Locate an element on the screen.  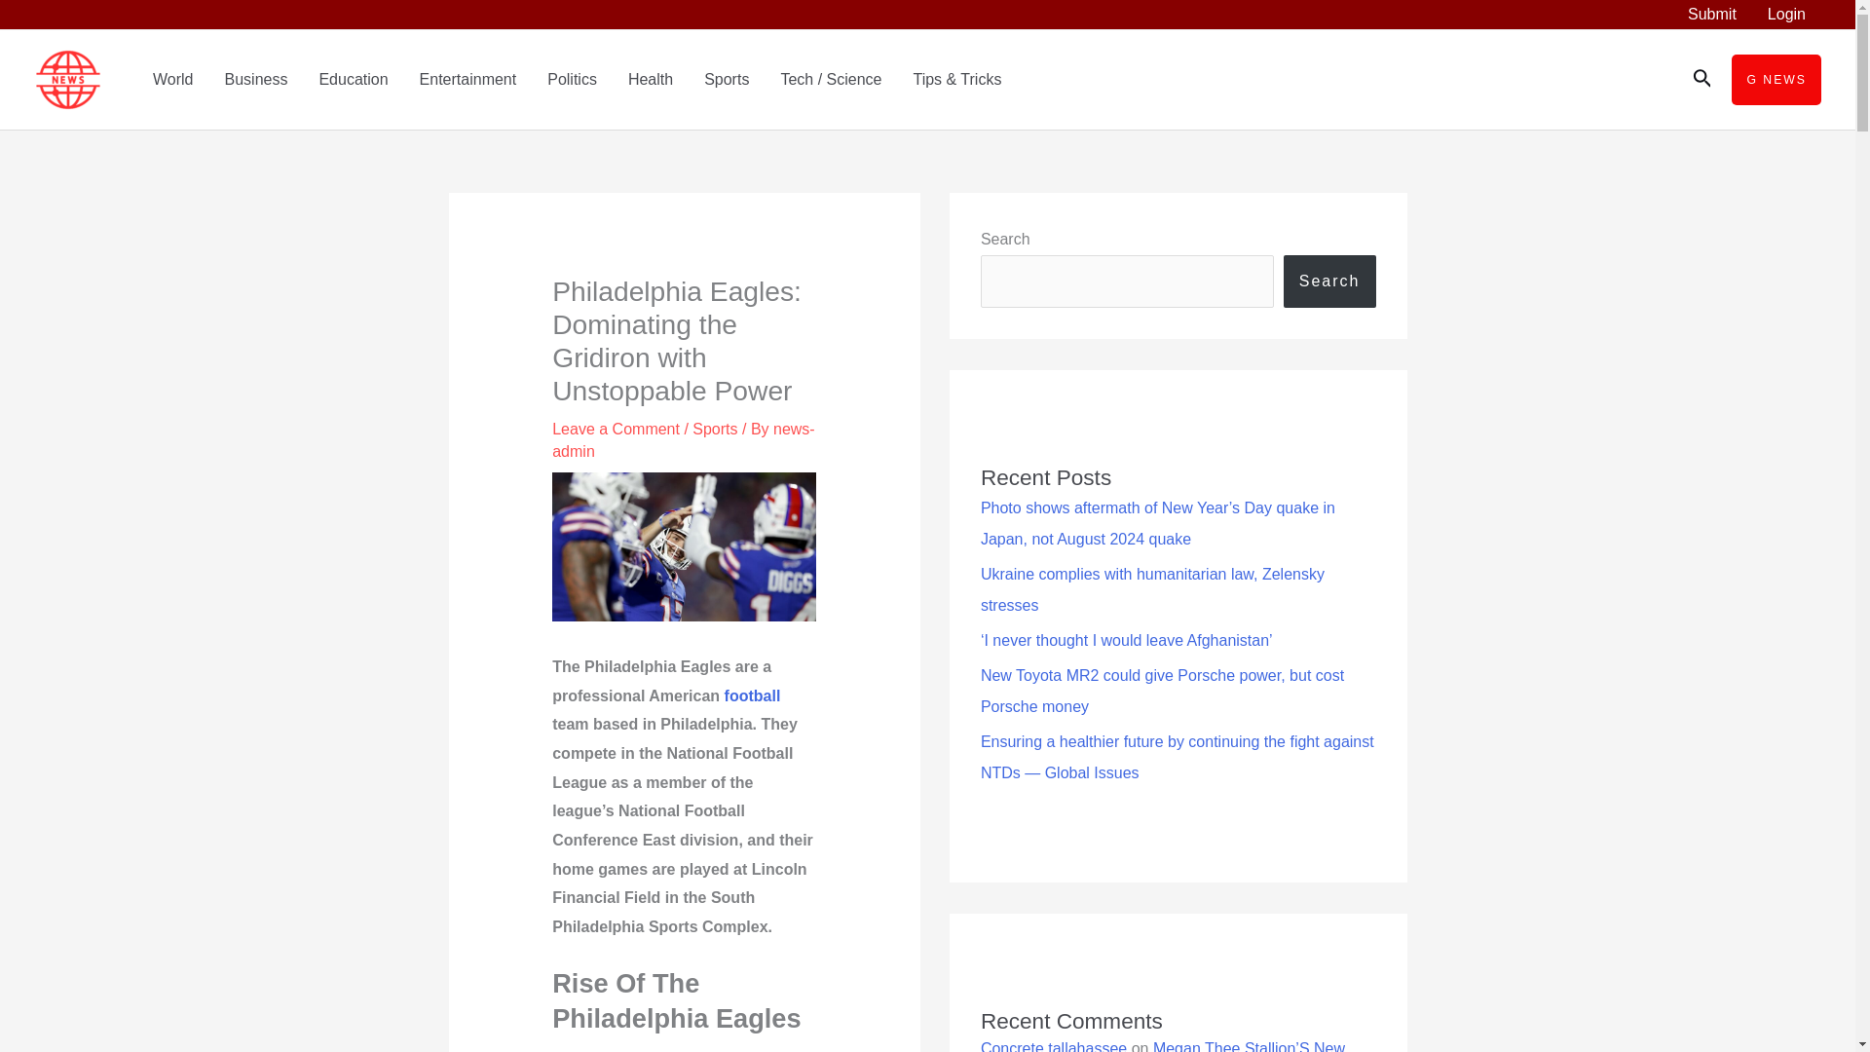
news-admin is located at coordinates (682, 440).